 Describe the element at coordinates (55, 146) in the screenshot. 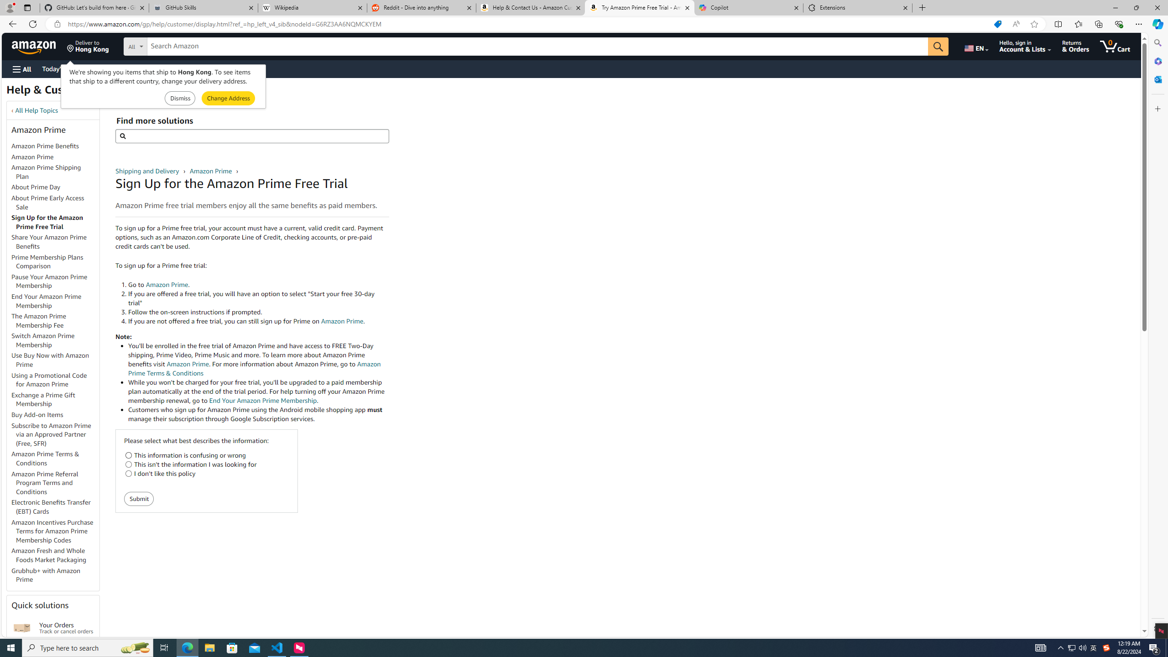

I see `Amazon Prime Benefits` at that location.